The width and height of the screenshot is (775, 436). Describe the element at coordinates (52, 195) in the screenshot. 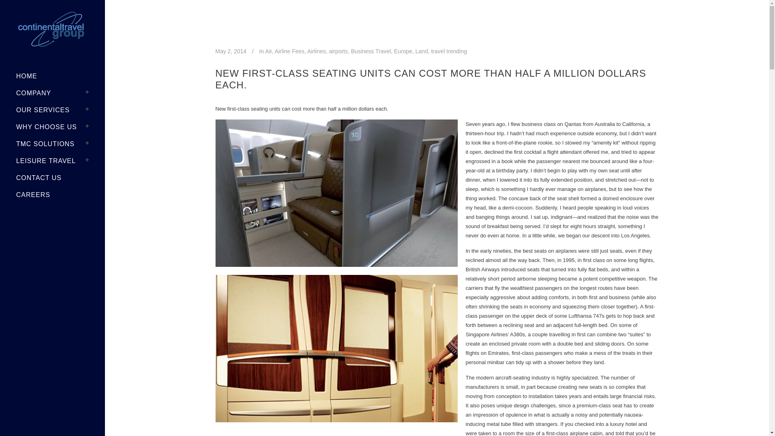

I see `CAREERS` at that location.